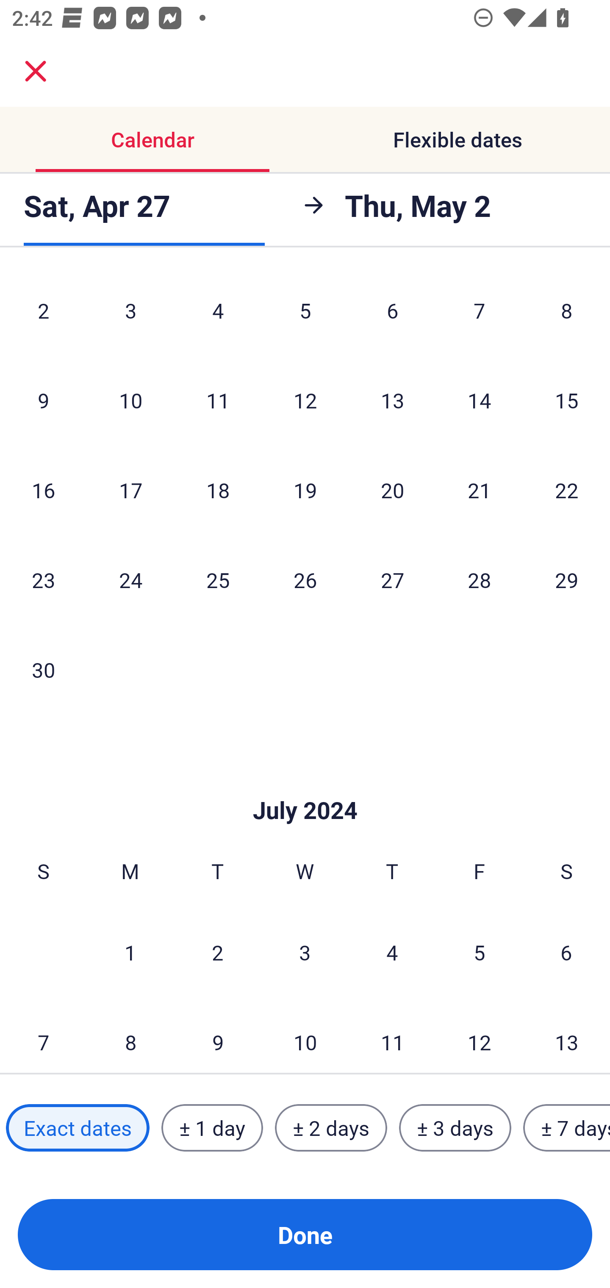  What do you see at coordinates (78, 1127) in the screenshot?
I see `Exact dates` at bounding box center [78, 1127].